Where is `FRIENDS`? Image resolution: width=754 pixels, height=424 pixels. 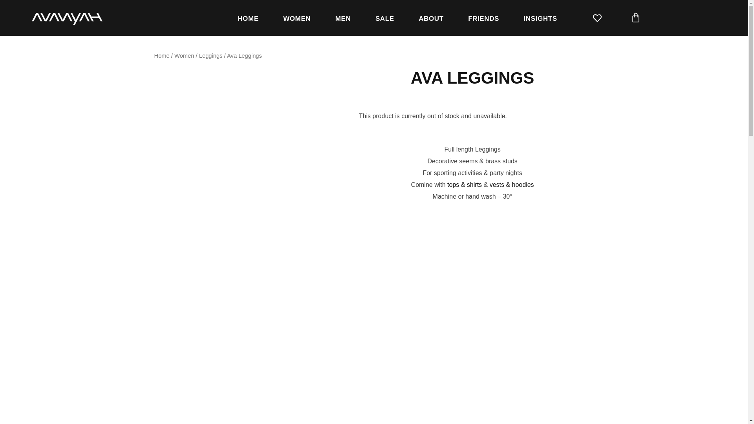 FRIENDS is located at coordinates (483, 19).